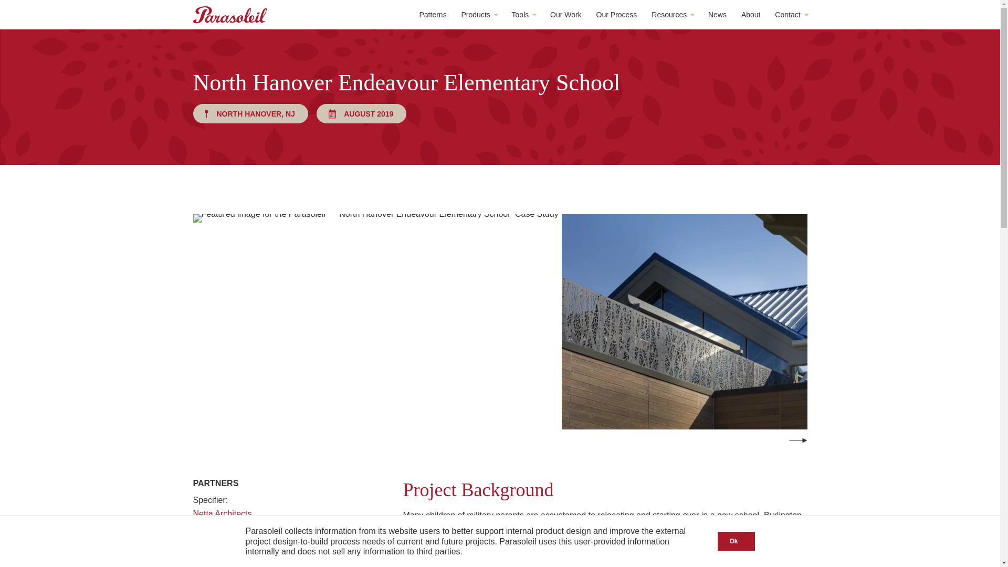 The height and width of the screenshot is (567, 1008). What do you see at coordinates (672, 15) in the screenshot?
I see `Resources ` at bounding box center [672, 15].